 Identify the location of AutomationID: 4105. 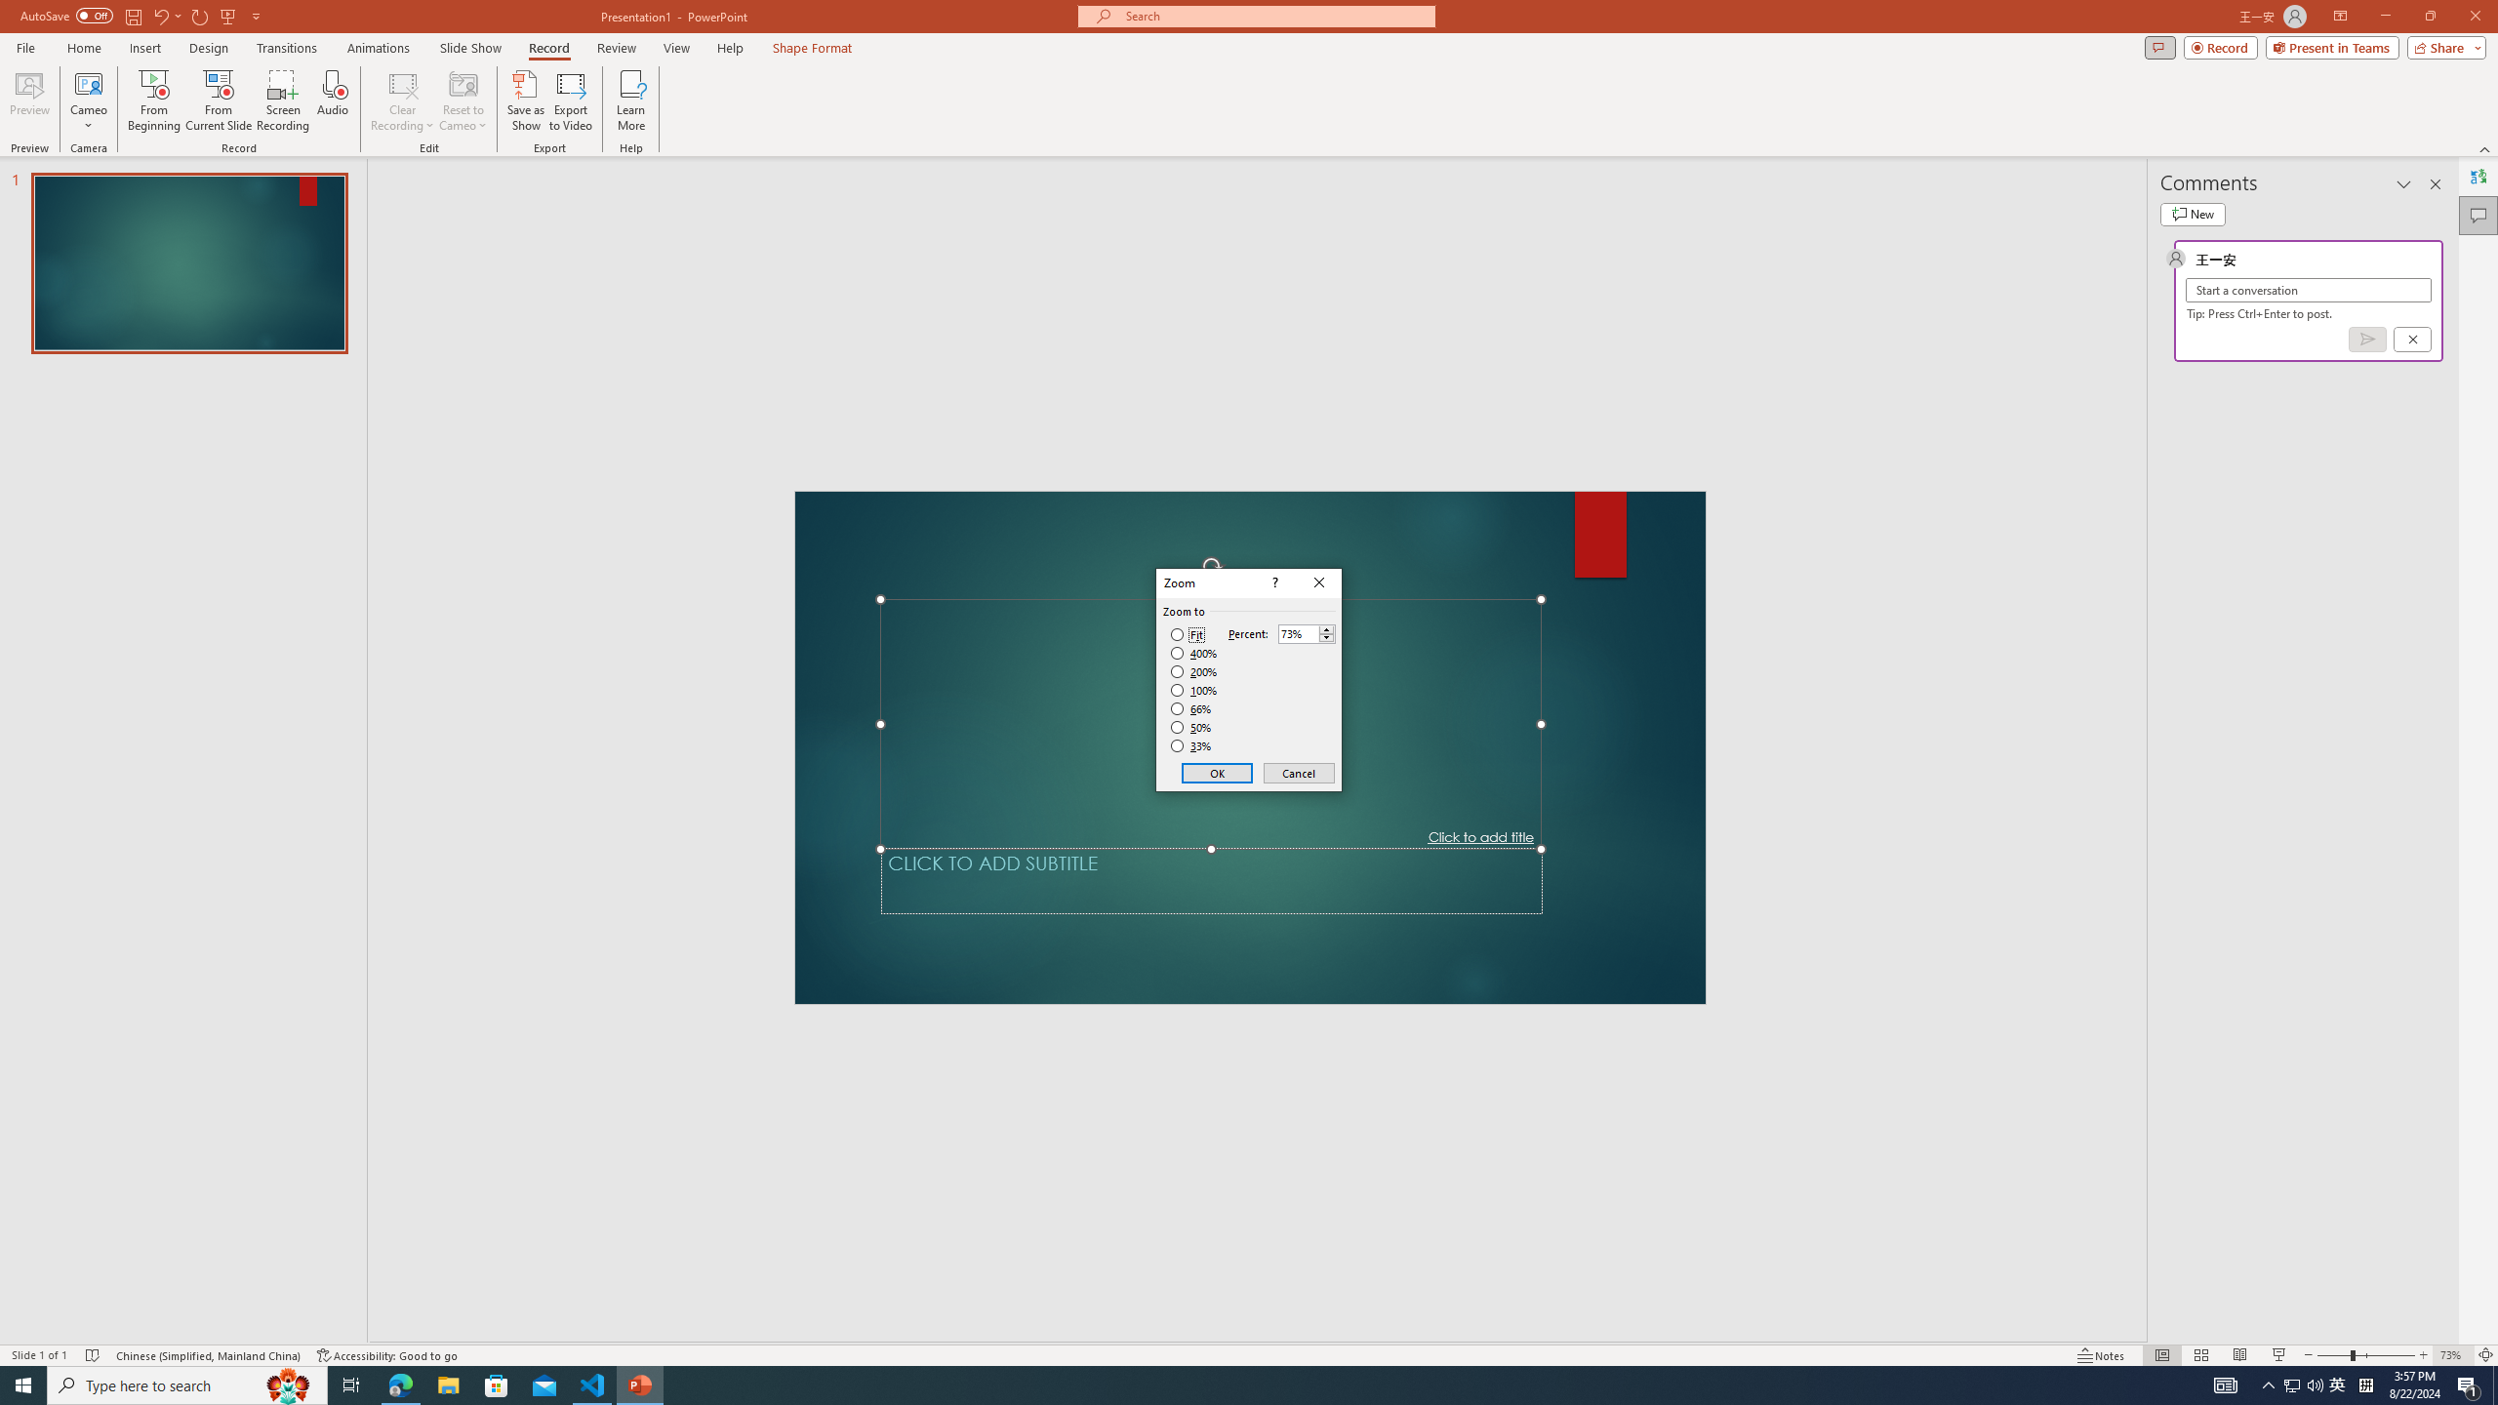
(2291, 1385).